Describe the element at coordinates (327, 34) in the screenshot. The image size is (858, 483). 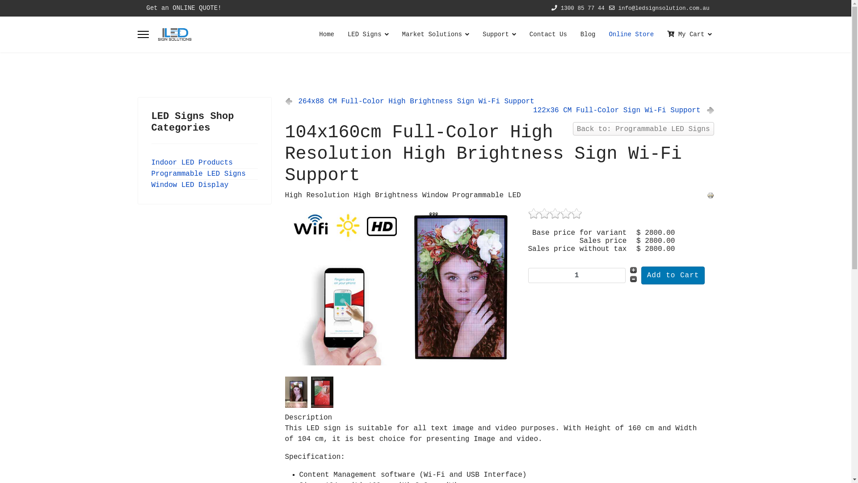
I see `Home` at that location.